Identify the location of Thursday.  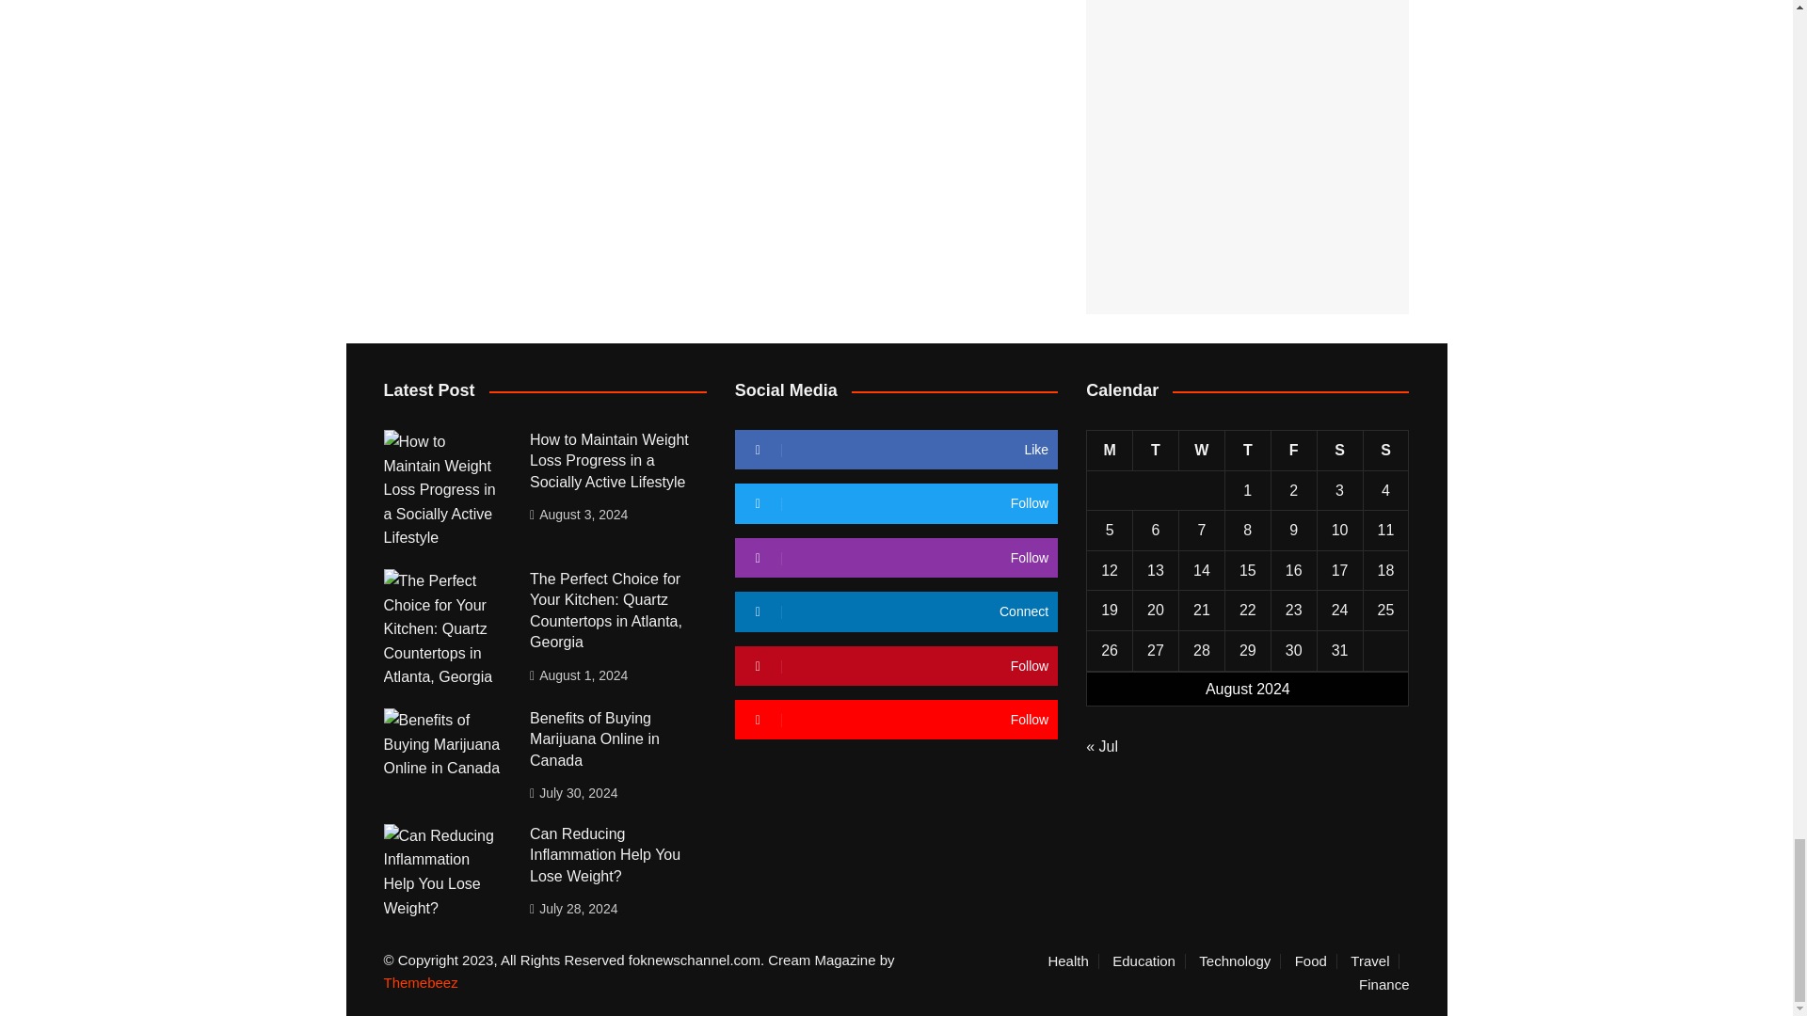
(1247, 451).